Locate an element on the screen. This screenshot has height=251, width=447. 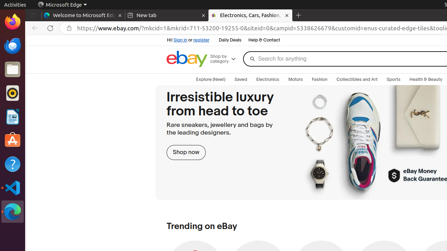
Thunderbird Mail is located at coordinates (13, 46).